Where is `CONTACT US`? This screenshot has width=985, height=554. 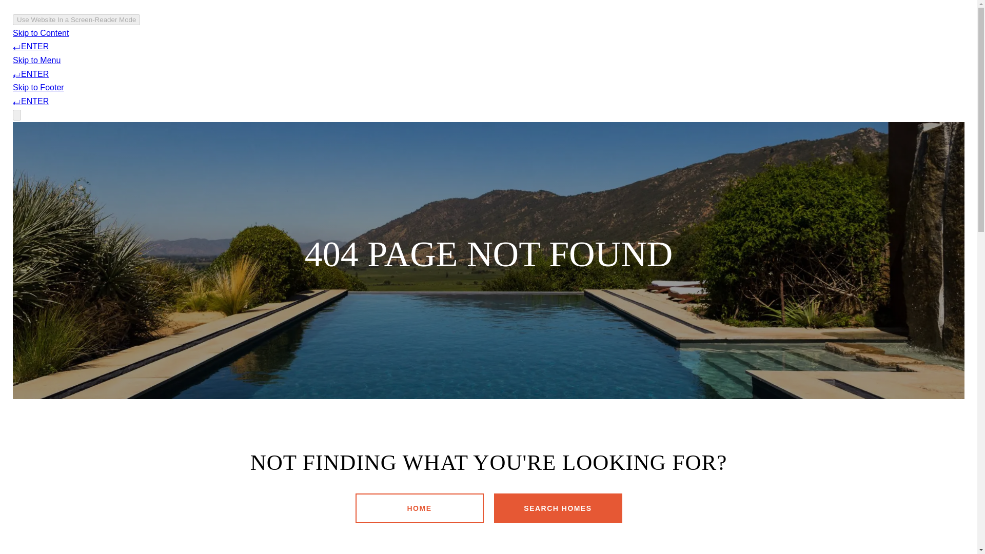 CONTACT US is located at coordinates (713, 38).